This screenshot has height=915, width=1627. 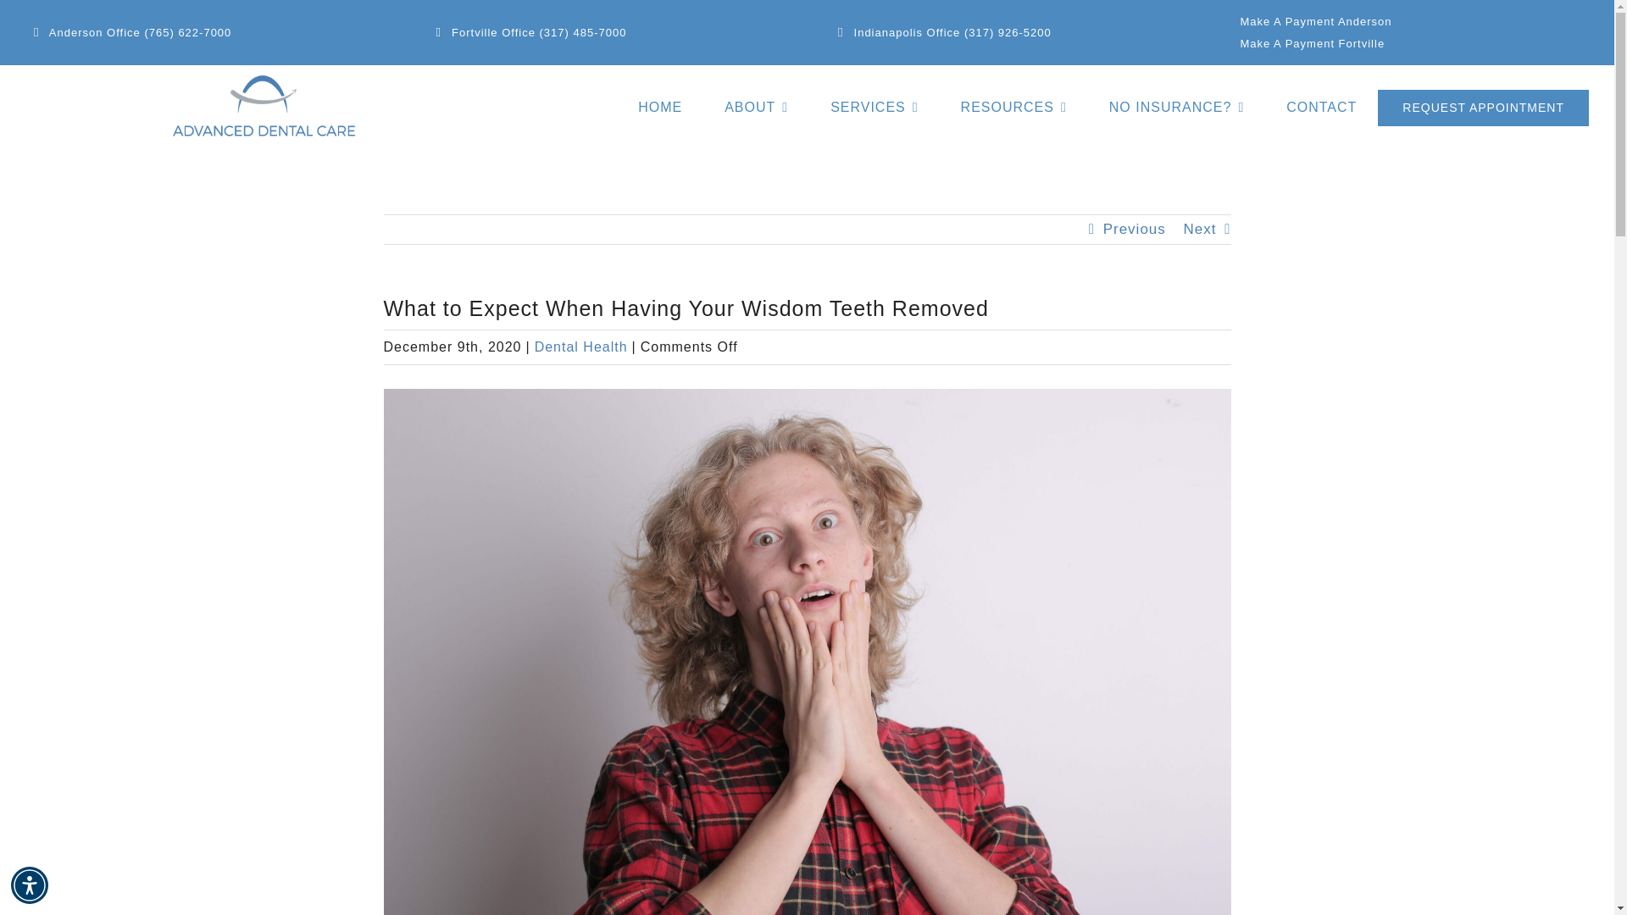 What do you see at coordinates (1312, 44) in the screenshot?
I see `Make A Payment Fortville` at bounding box center [1312, 44].